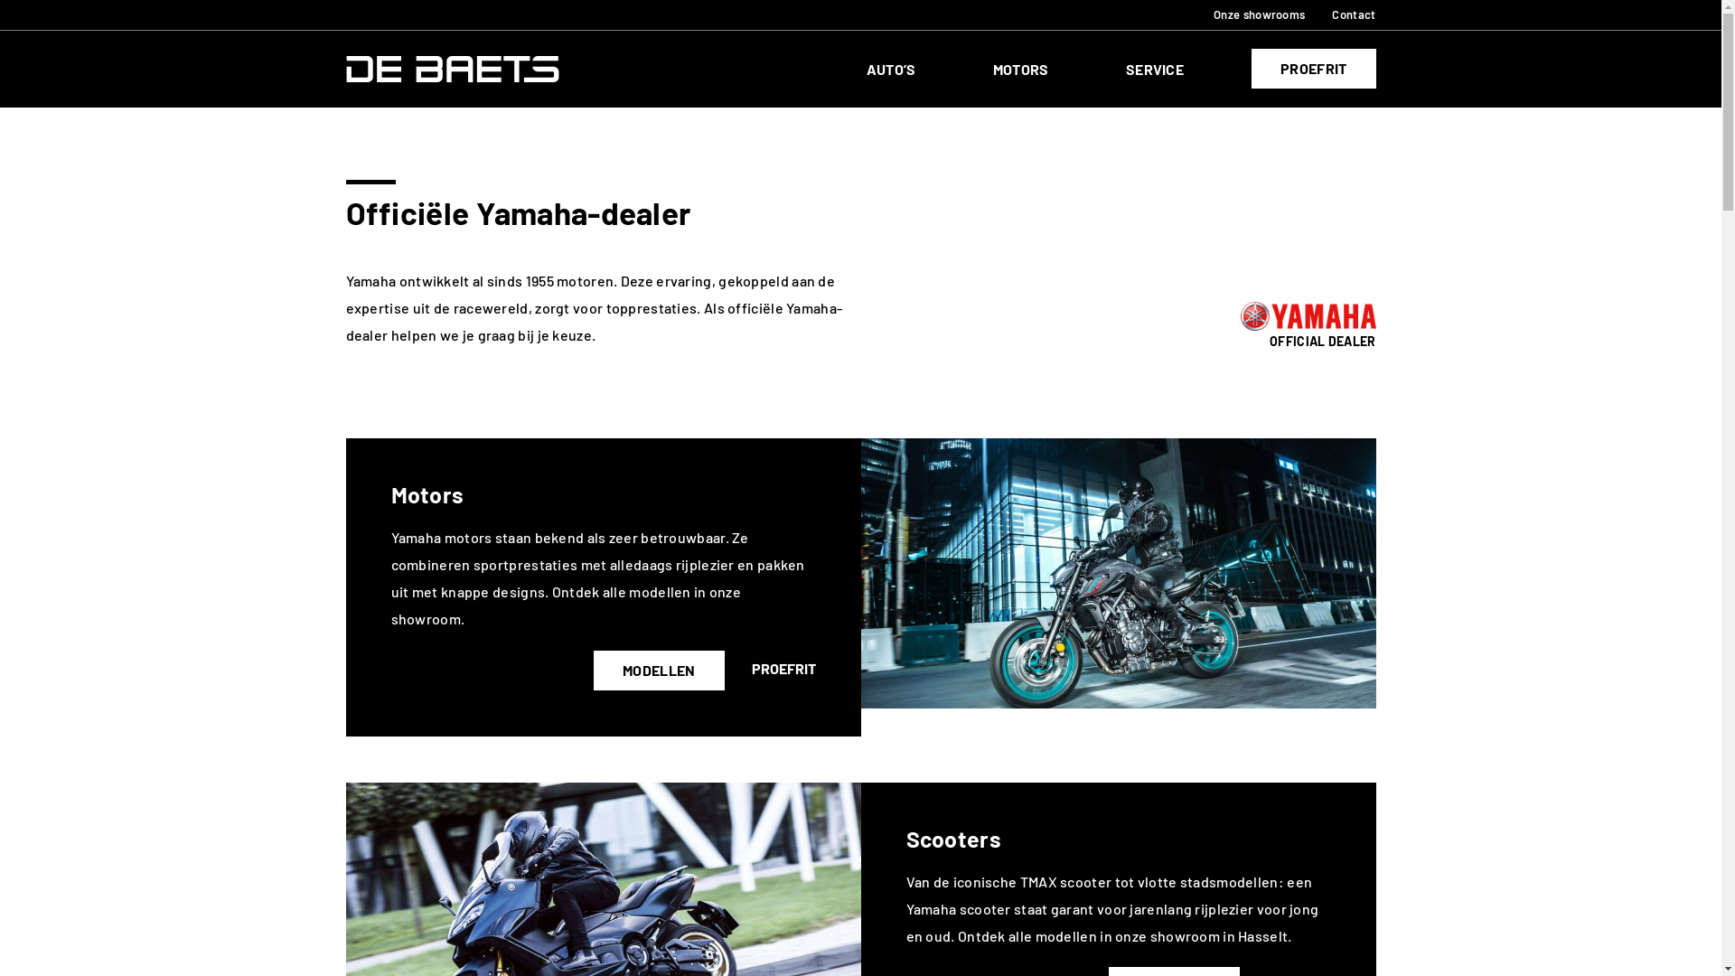 This screenshot has height=976, width=1735. What do you see at coordinates (1189, 69) in the screenshot?
I see `SERVICE` at bounding box center [1189, 69].